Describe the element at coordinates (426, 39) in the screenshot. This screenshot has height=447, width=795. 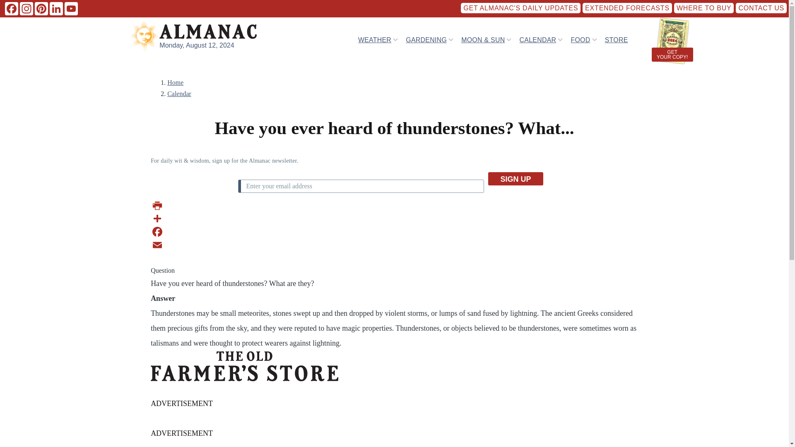
I see `GARDENING` at that location.